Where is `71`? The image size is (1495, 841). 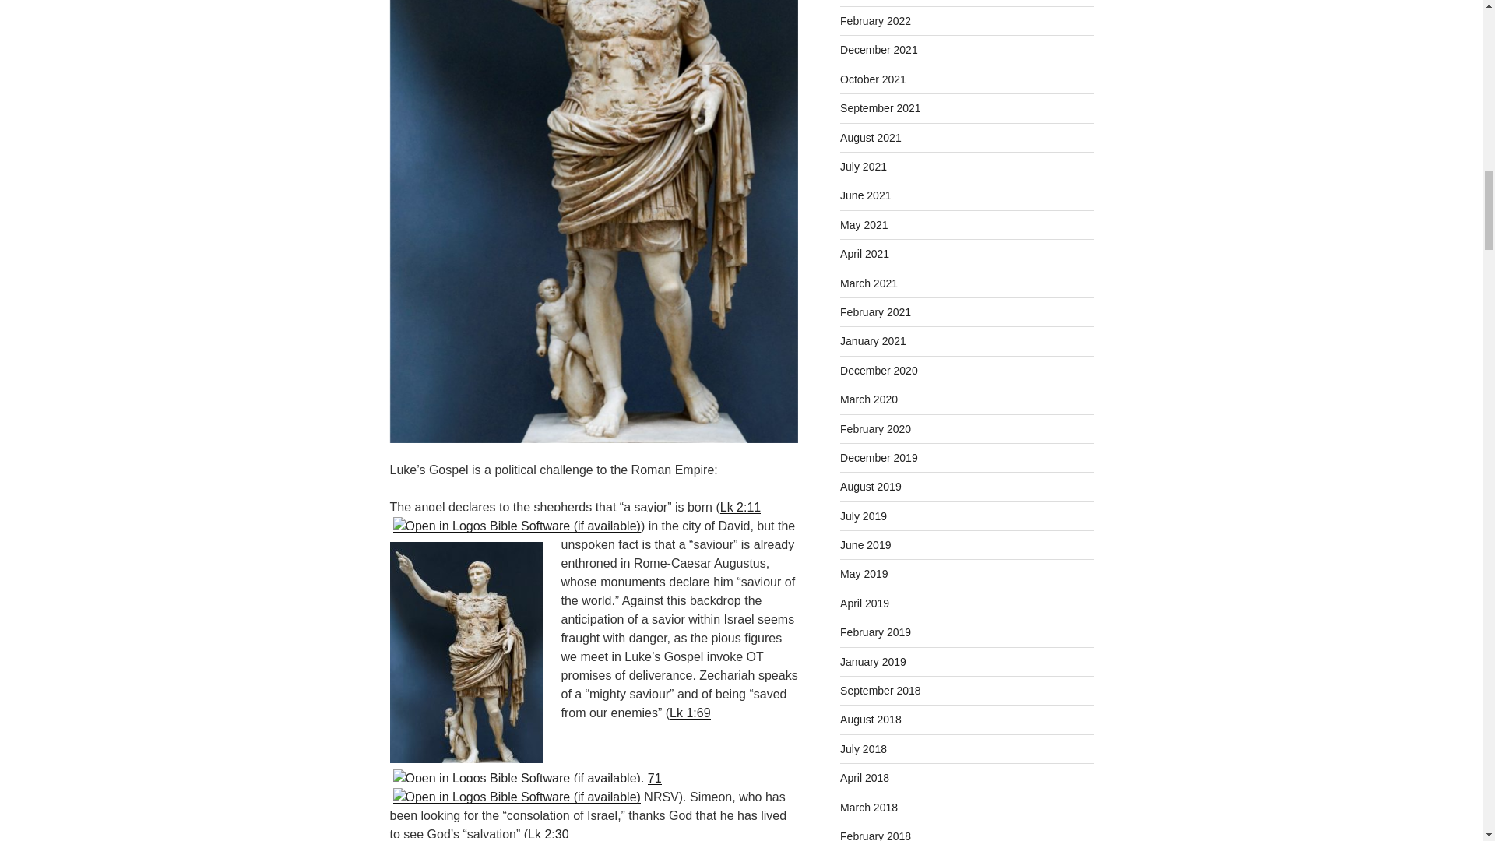
71 is located at coordinates (654, 777).